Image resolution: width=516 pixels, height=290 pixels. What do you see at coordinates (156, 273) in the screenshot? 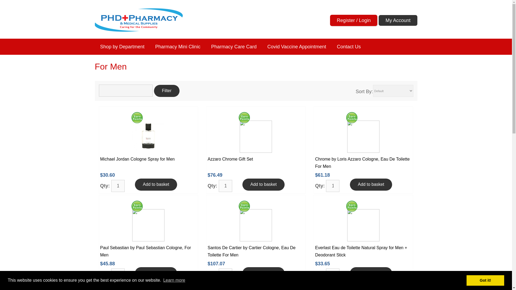
I see `Add to Cart` at bounding box center [156, 273].